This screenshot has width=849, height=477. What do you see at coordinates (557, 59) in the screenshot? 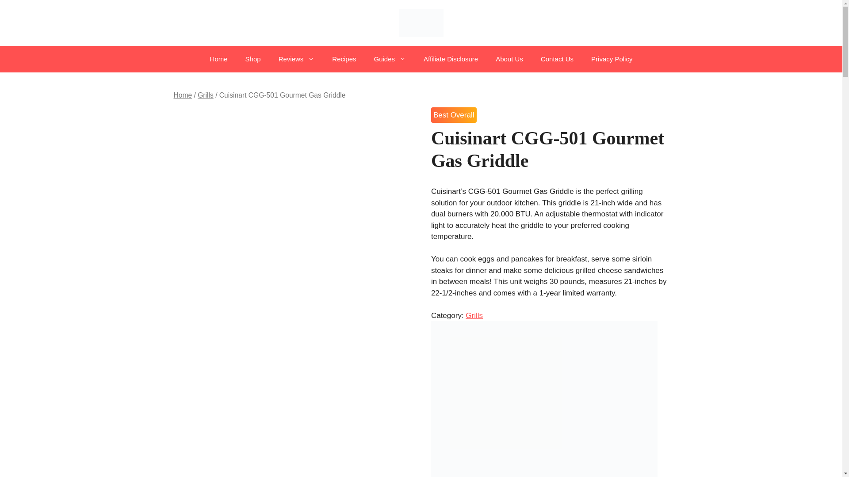
I see `Contact Us` at bounding box center [557, 59].